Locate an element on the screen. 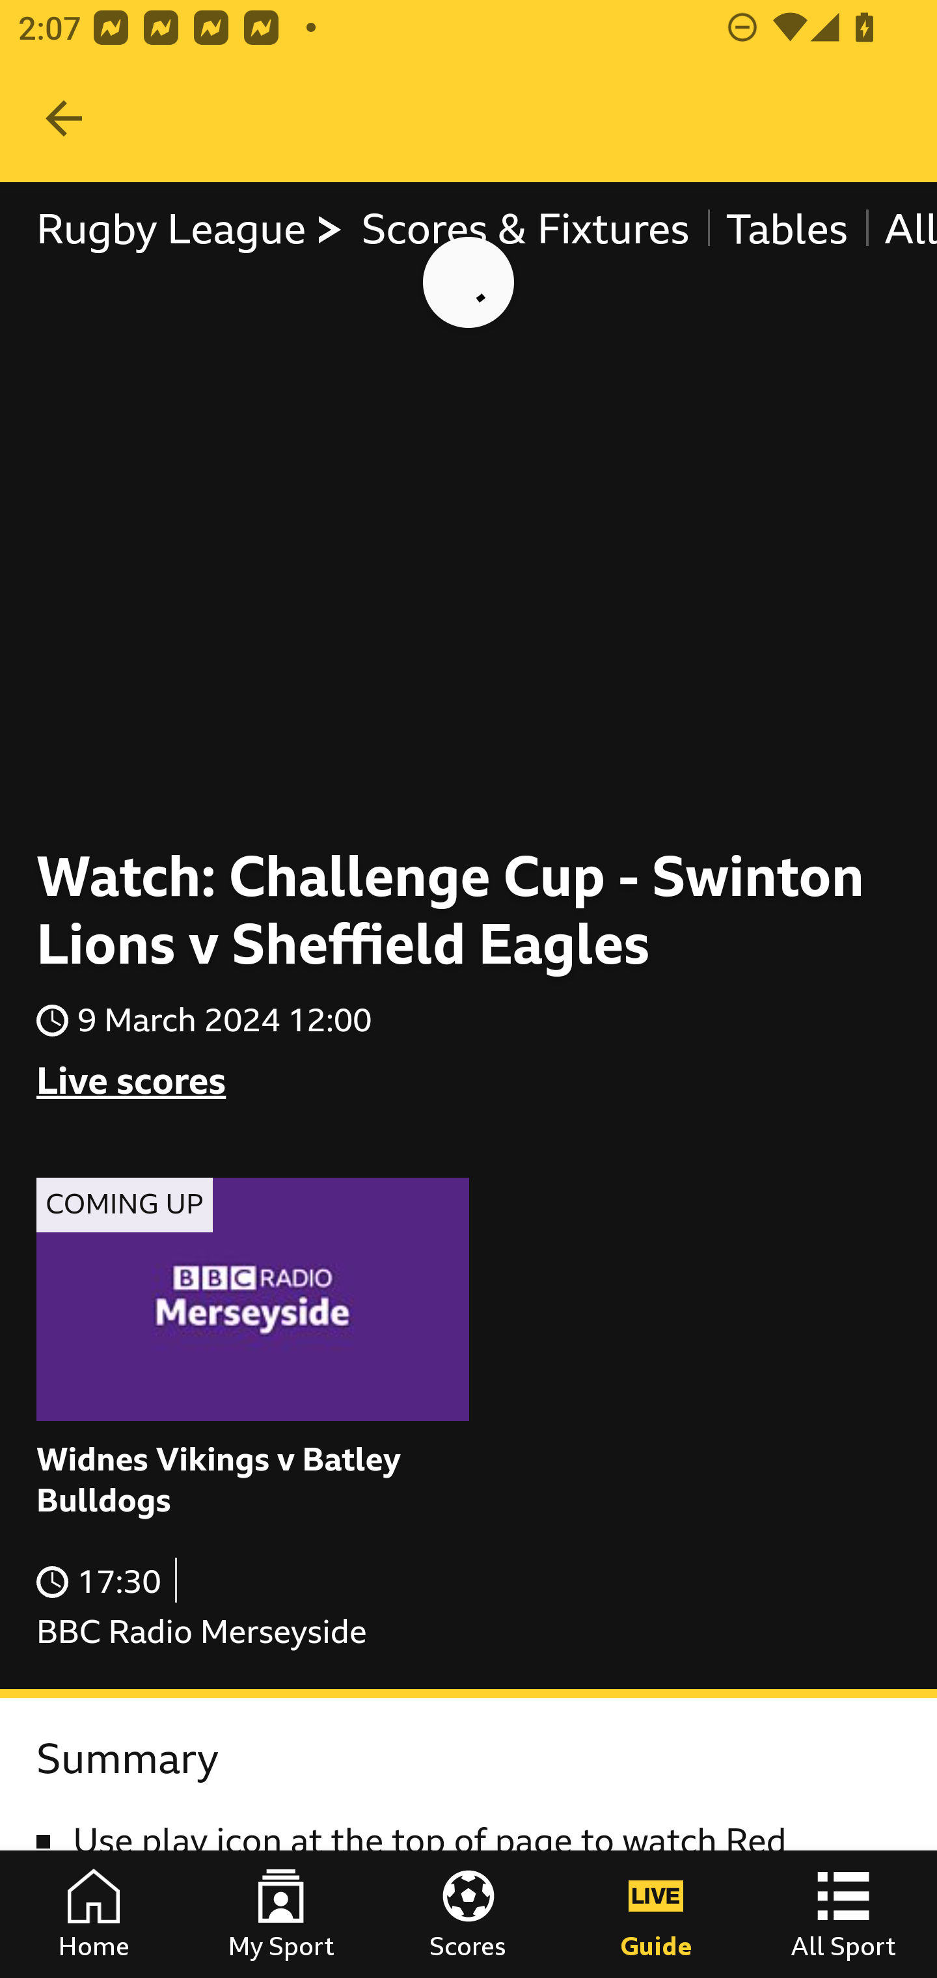 Image resolution: width=937 pixels, height=1978 pixels. Rugby League  is located at coordinates (190, 229).